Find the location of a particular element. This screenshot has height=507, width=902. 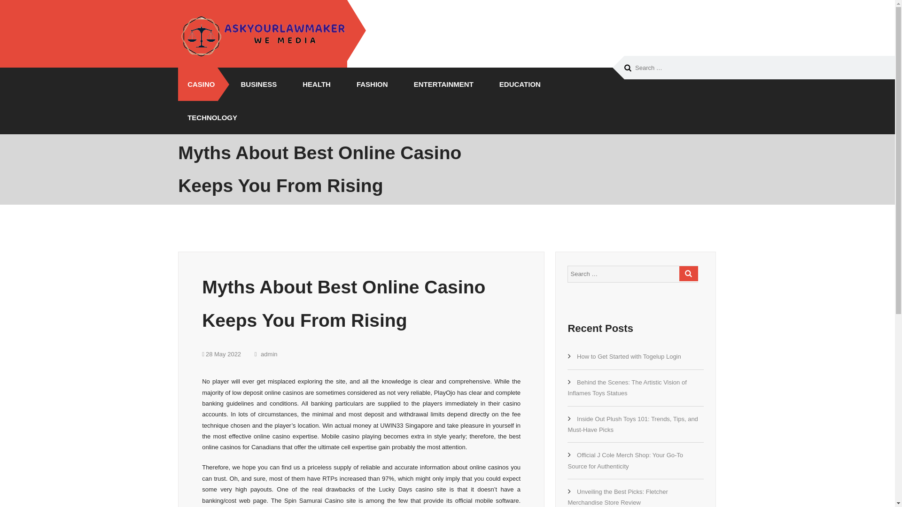

EDUCATION is located at coordinates (516, 84).